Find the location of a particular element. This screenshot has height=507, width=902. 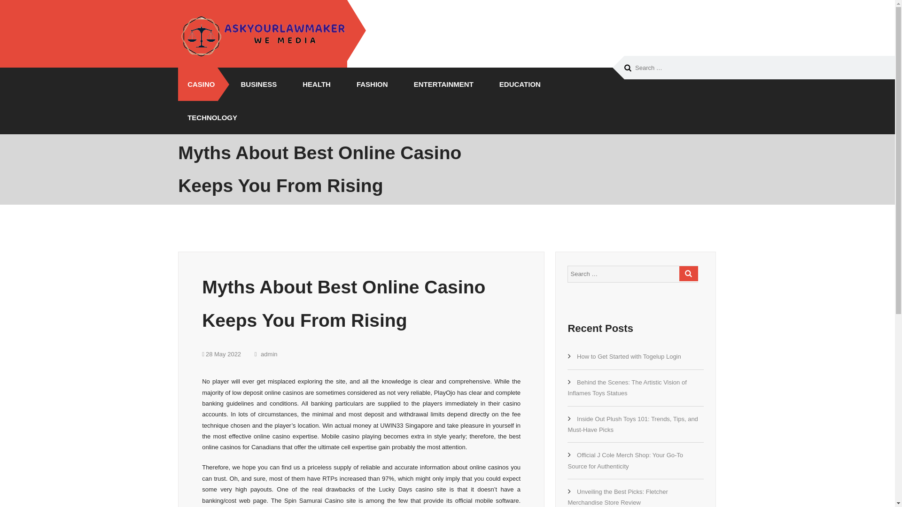

EDUCATION is located at coordinates (516, 84).